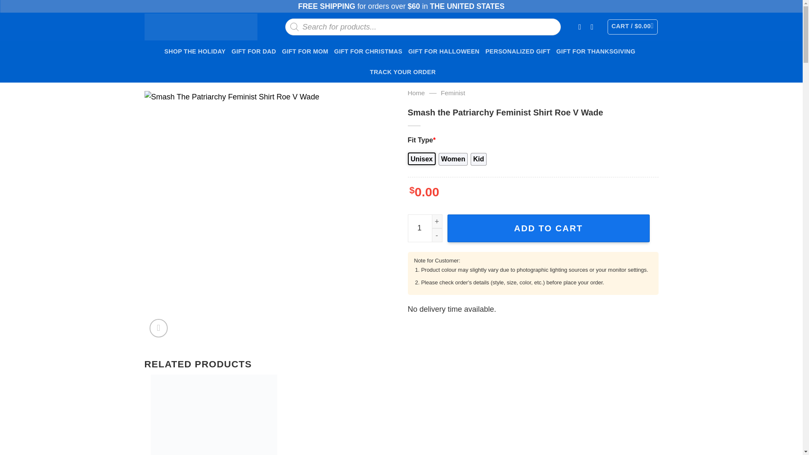 This screenshot has width=809, height=455. What do you see at coordinates (201, 27) in the screenshot?
I see `Drama Shirt - all the designs you need in one place` at bounding box center [201, 27].